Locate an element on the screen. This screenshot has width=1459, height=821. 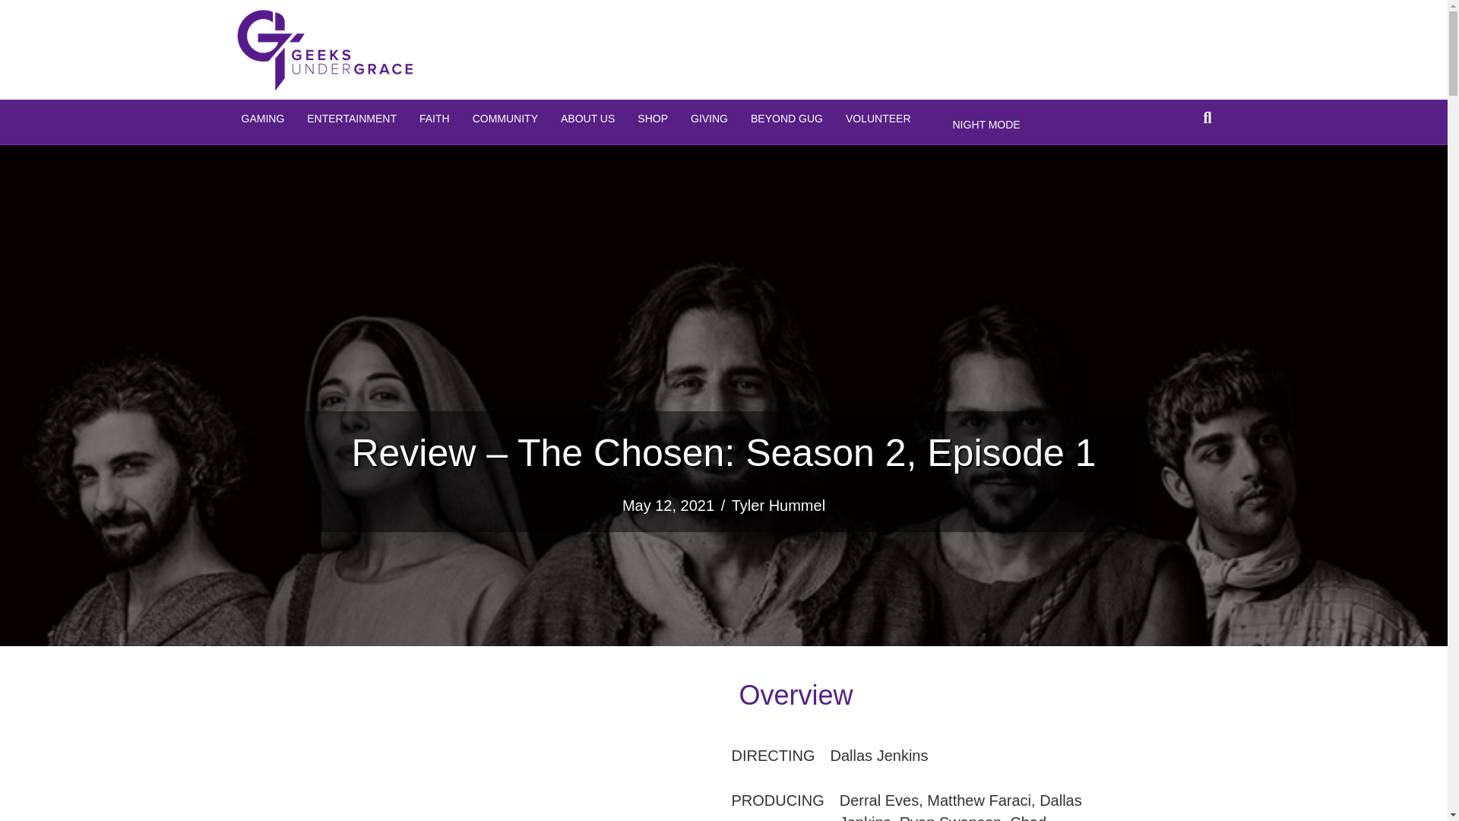
VOLUNTEER is located at coordinates (878, 119).